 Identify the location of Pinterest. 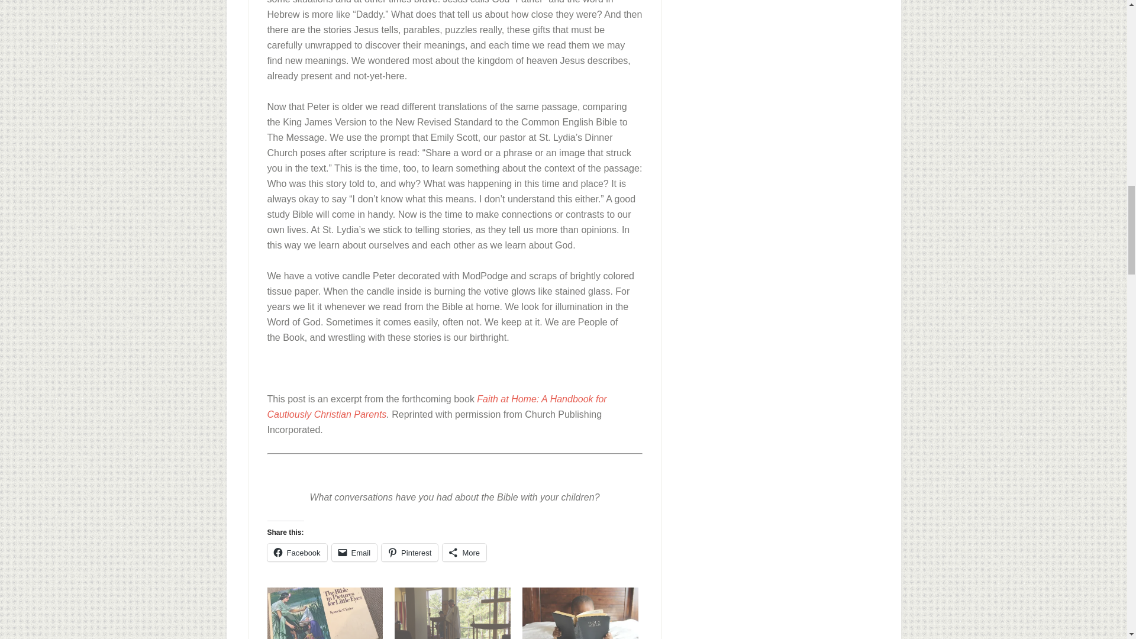
(409, 553).